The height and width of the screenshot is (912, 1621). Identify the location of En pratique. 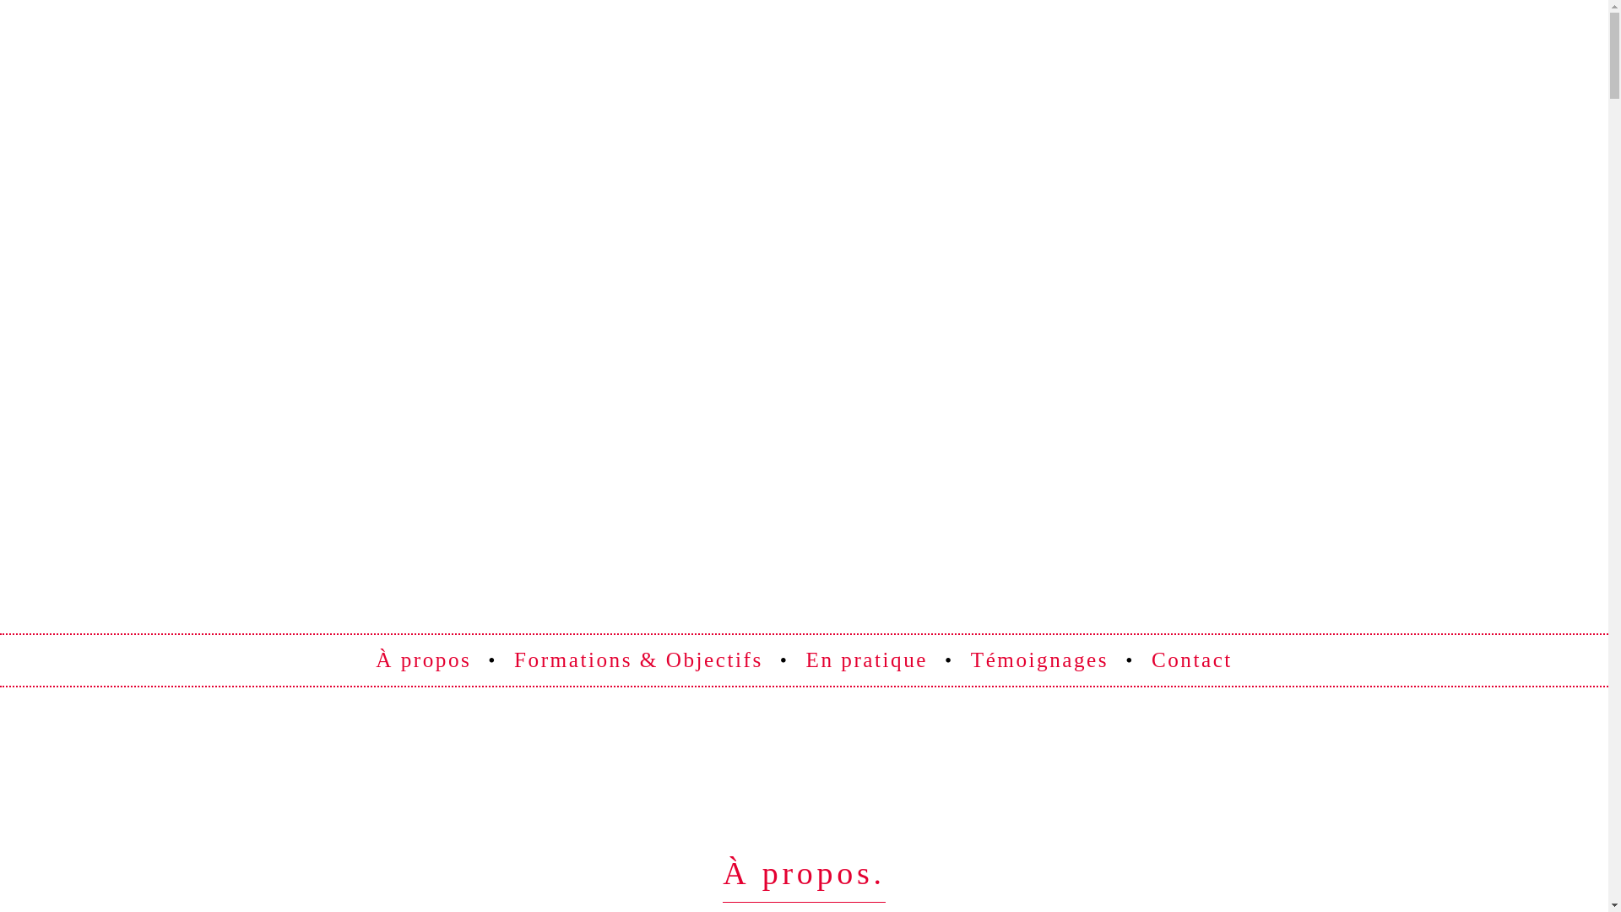
(866, 660).